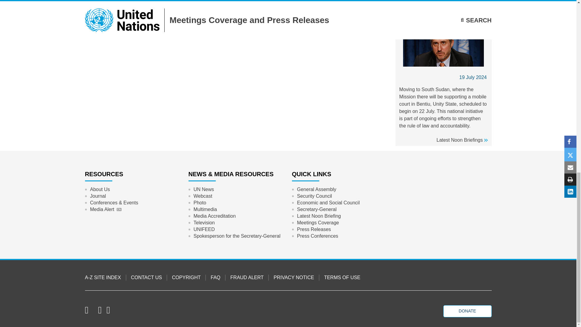 The image size is (581, 327). Describe the element at coordinates (205, 210) in the screenshot. I see `Multimedia` at that location.